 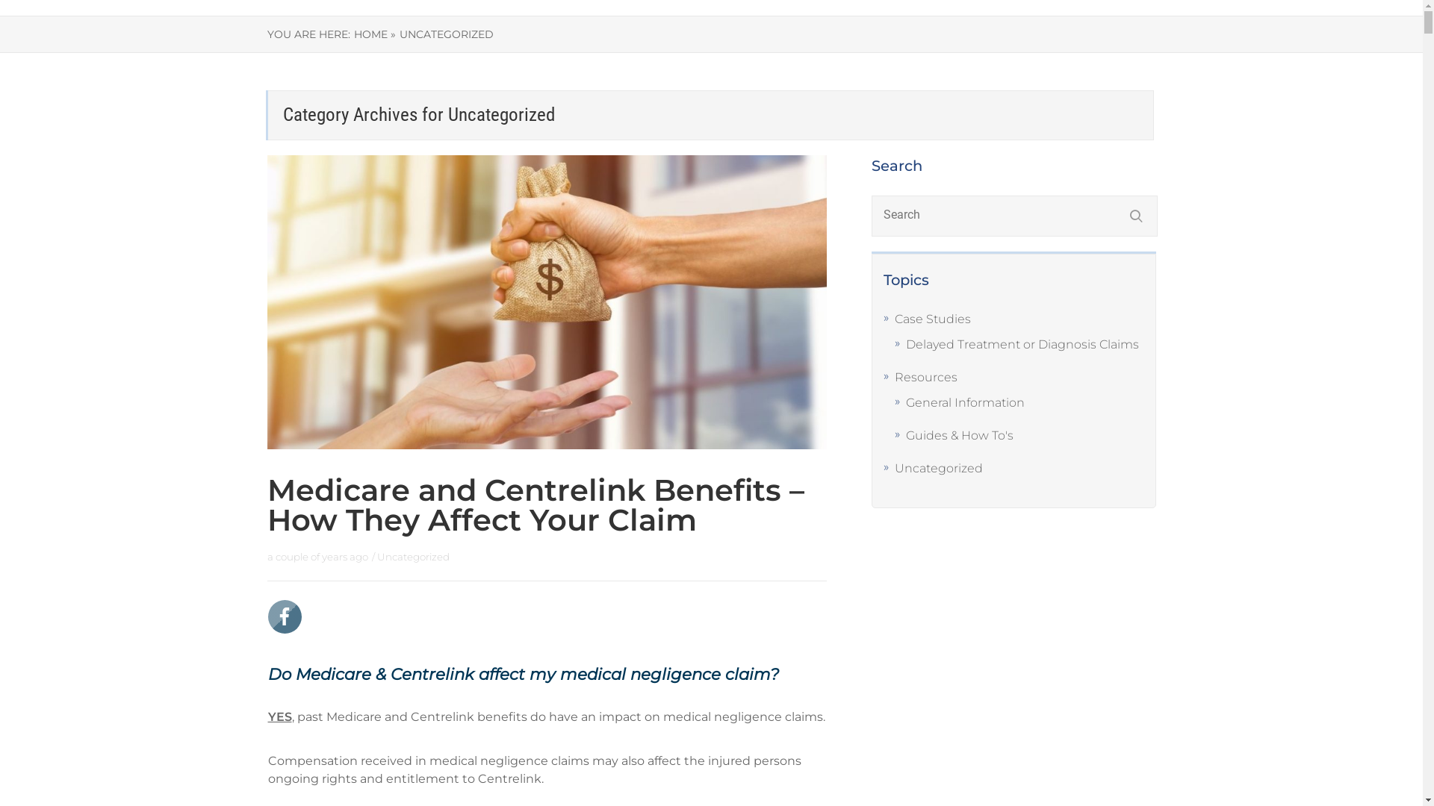 I want to click on Delayed Treatment or Diagnosis Claims, so click(x=1022, y=345).